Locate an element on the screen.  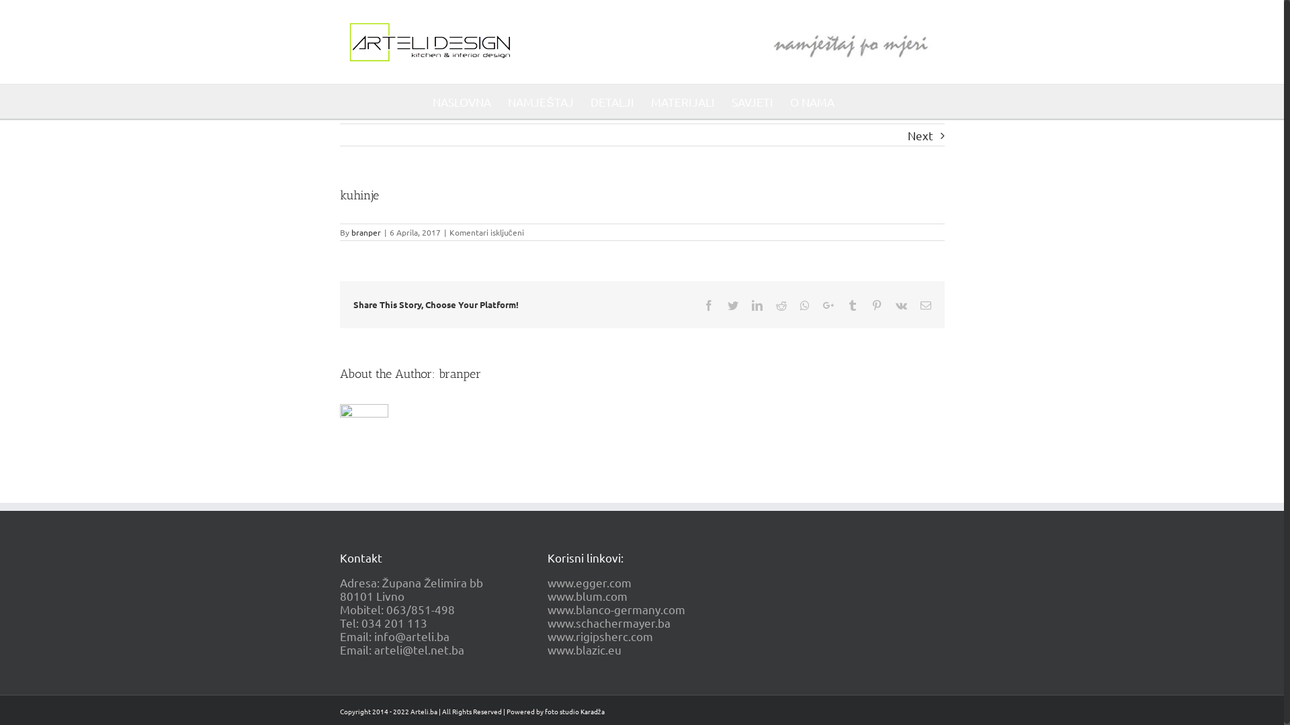
LinkedIn is located at coordinates (757, 305).